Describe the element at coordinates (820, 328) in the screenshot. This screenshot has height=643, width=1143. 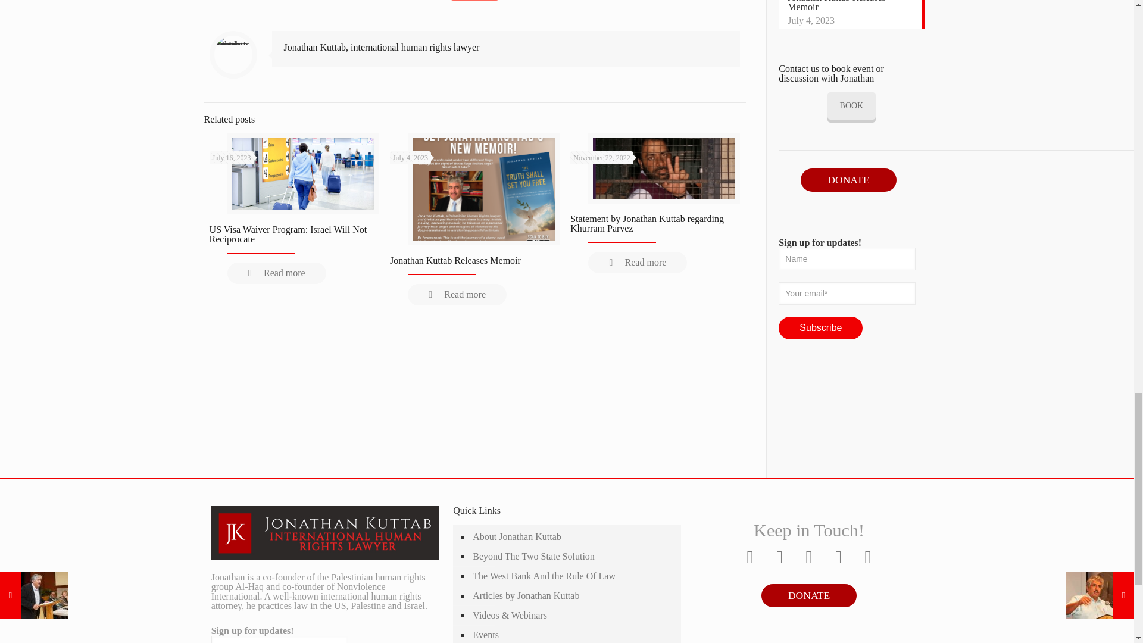
I see `Subscribe` at that location.